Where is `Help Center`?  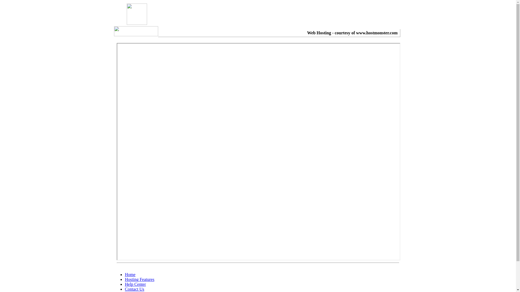
Help Center is located at coordinates (135, 284).